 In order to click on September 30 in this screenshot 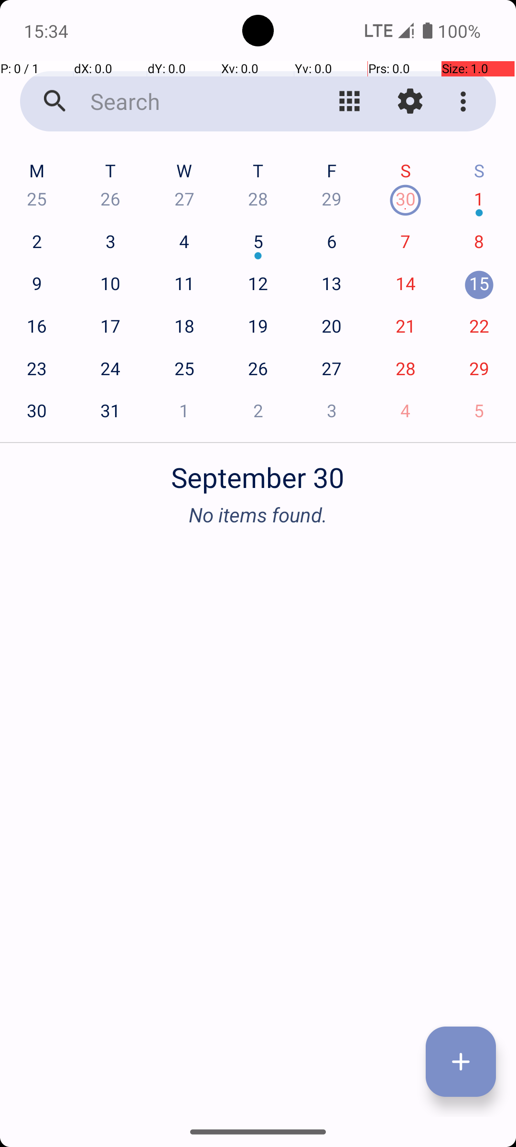, I will do `click(258, 472)`.